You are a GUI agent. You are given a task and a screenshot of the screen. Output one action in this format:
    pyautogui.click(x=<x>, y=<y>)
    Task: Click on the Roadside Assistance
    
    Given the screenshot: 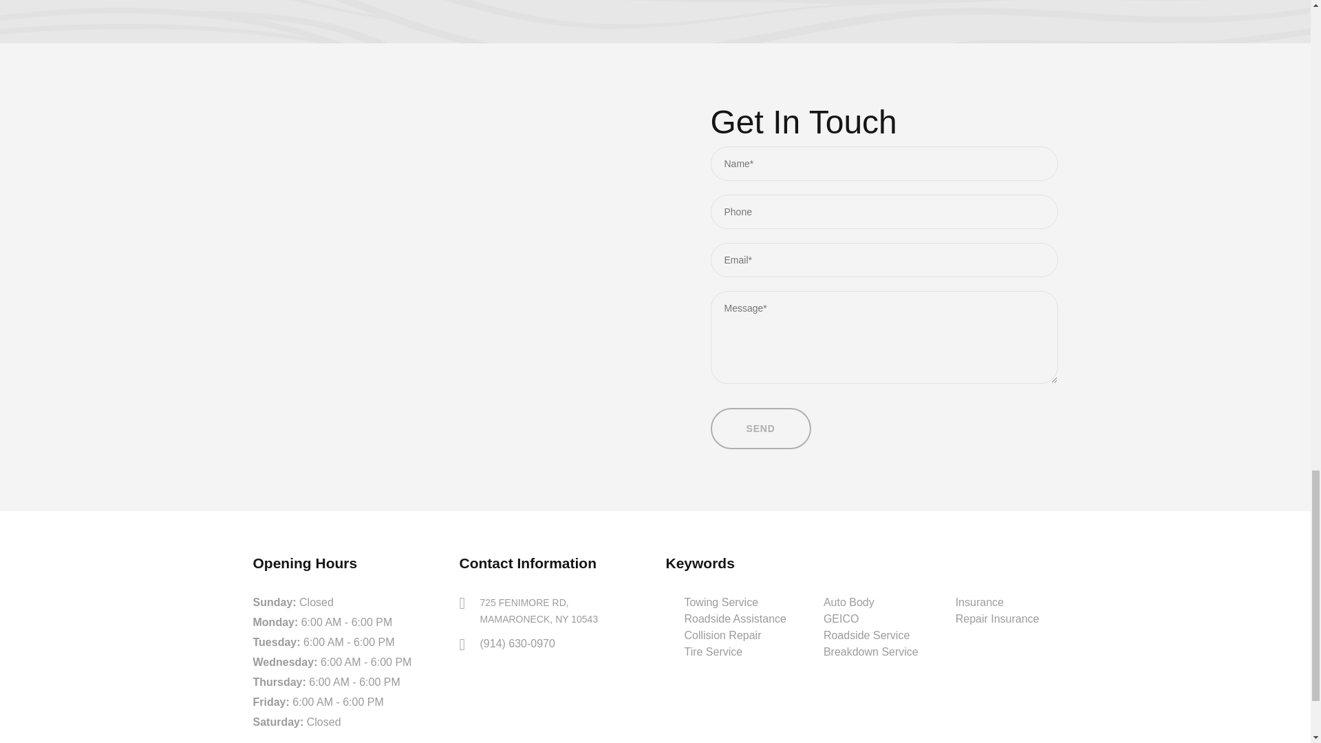 What is the action you would take?
    pyautogui.click(x=735, y=619)
    